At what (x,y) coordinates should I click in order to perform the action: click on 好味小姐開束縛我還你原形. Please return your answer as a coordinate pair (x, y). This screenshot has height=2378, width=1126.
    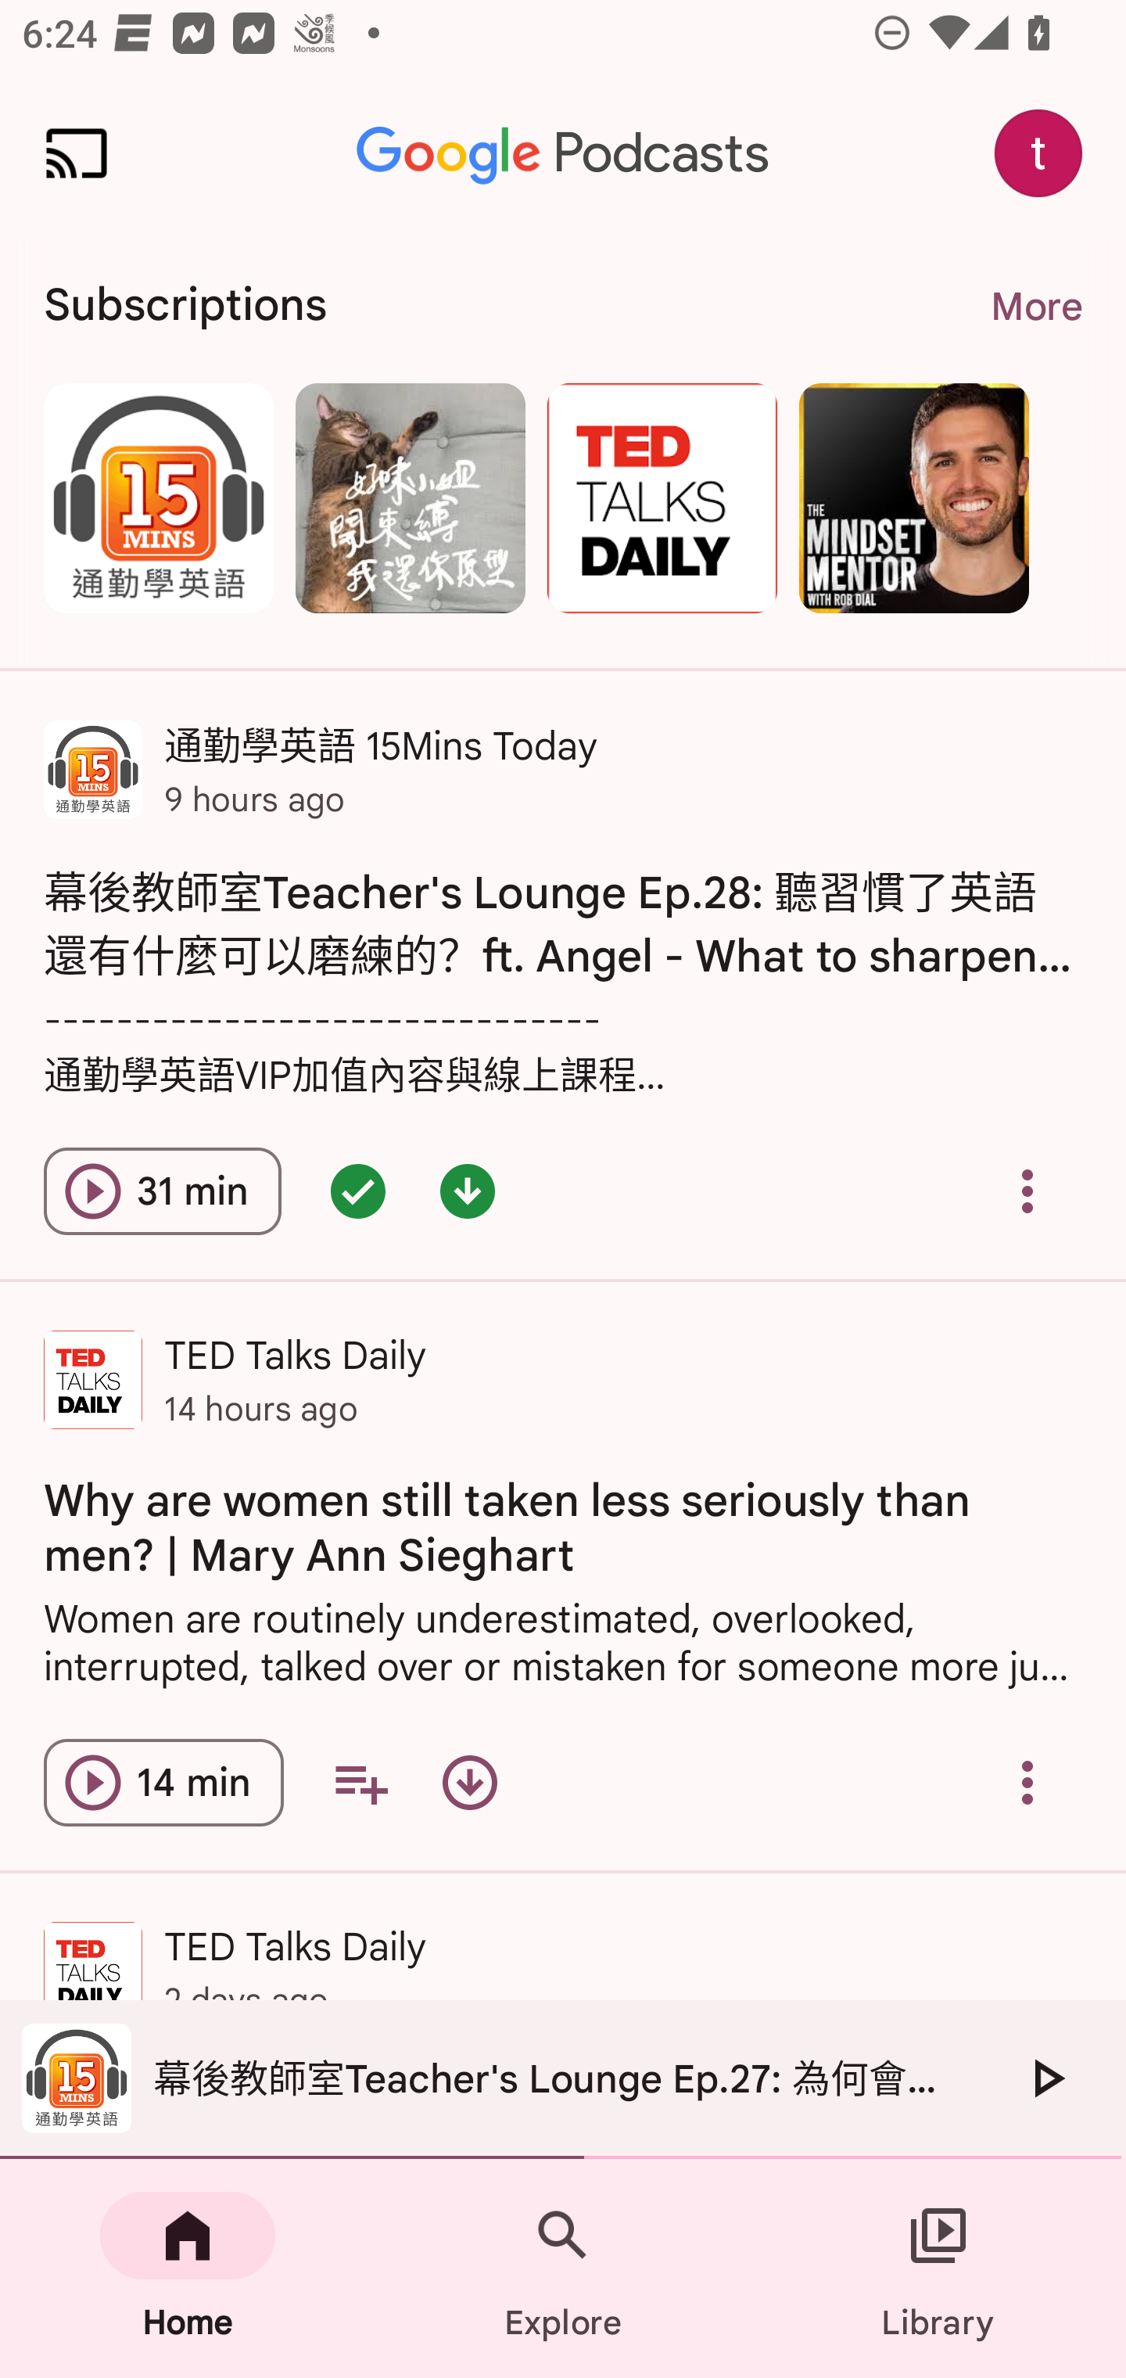
    Looking at the image, I should click on (410, 498).